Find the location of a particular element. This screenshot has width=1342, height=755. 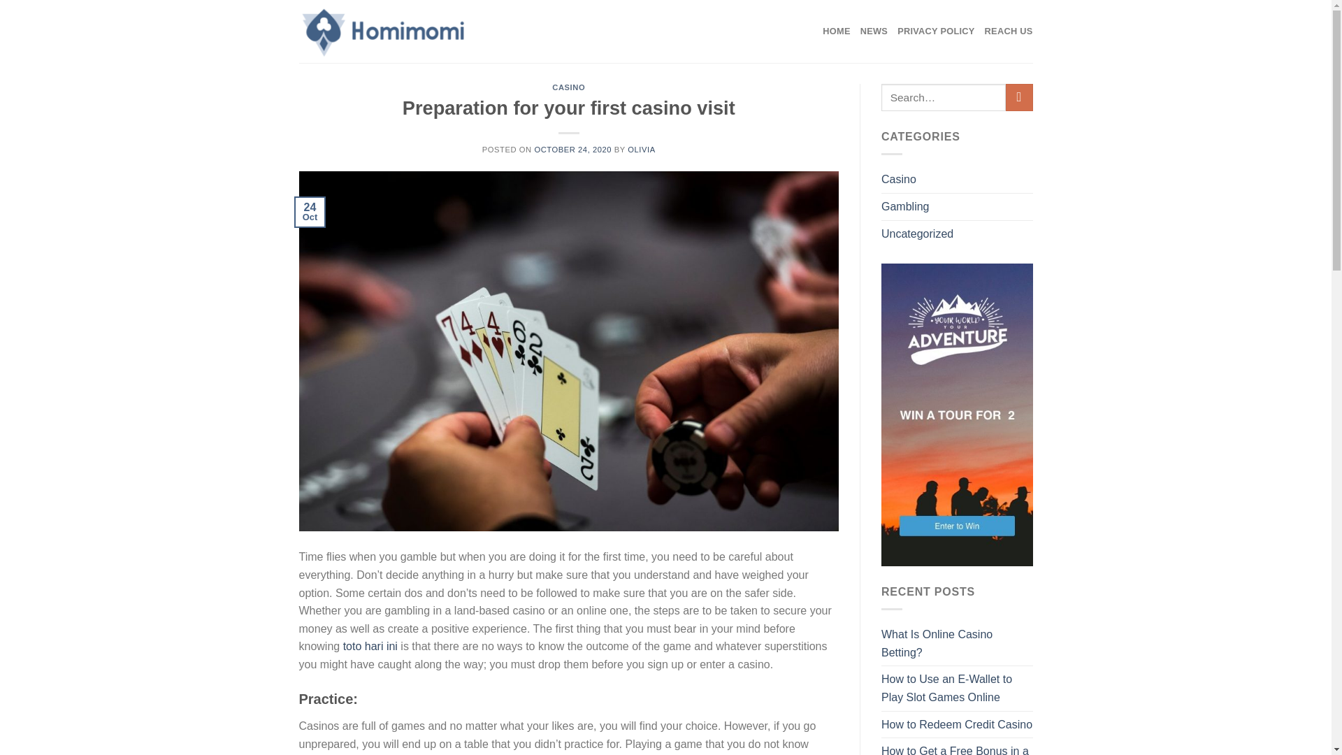

How to Redeem Credit Casino is located at coordinates (956, 725).